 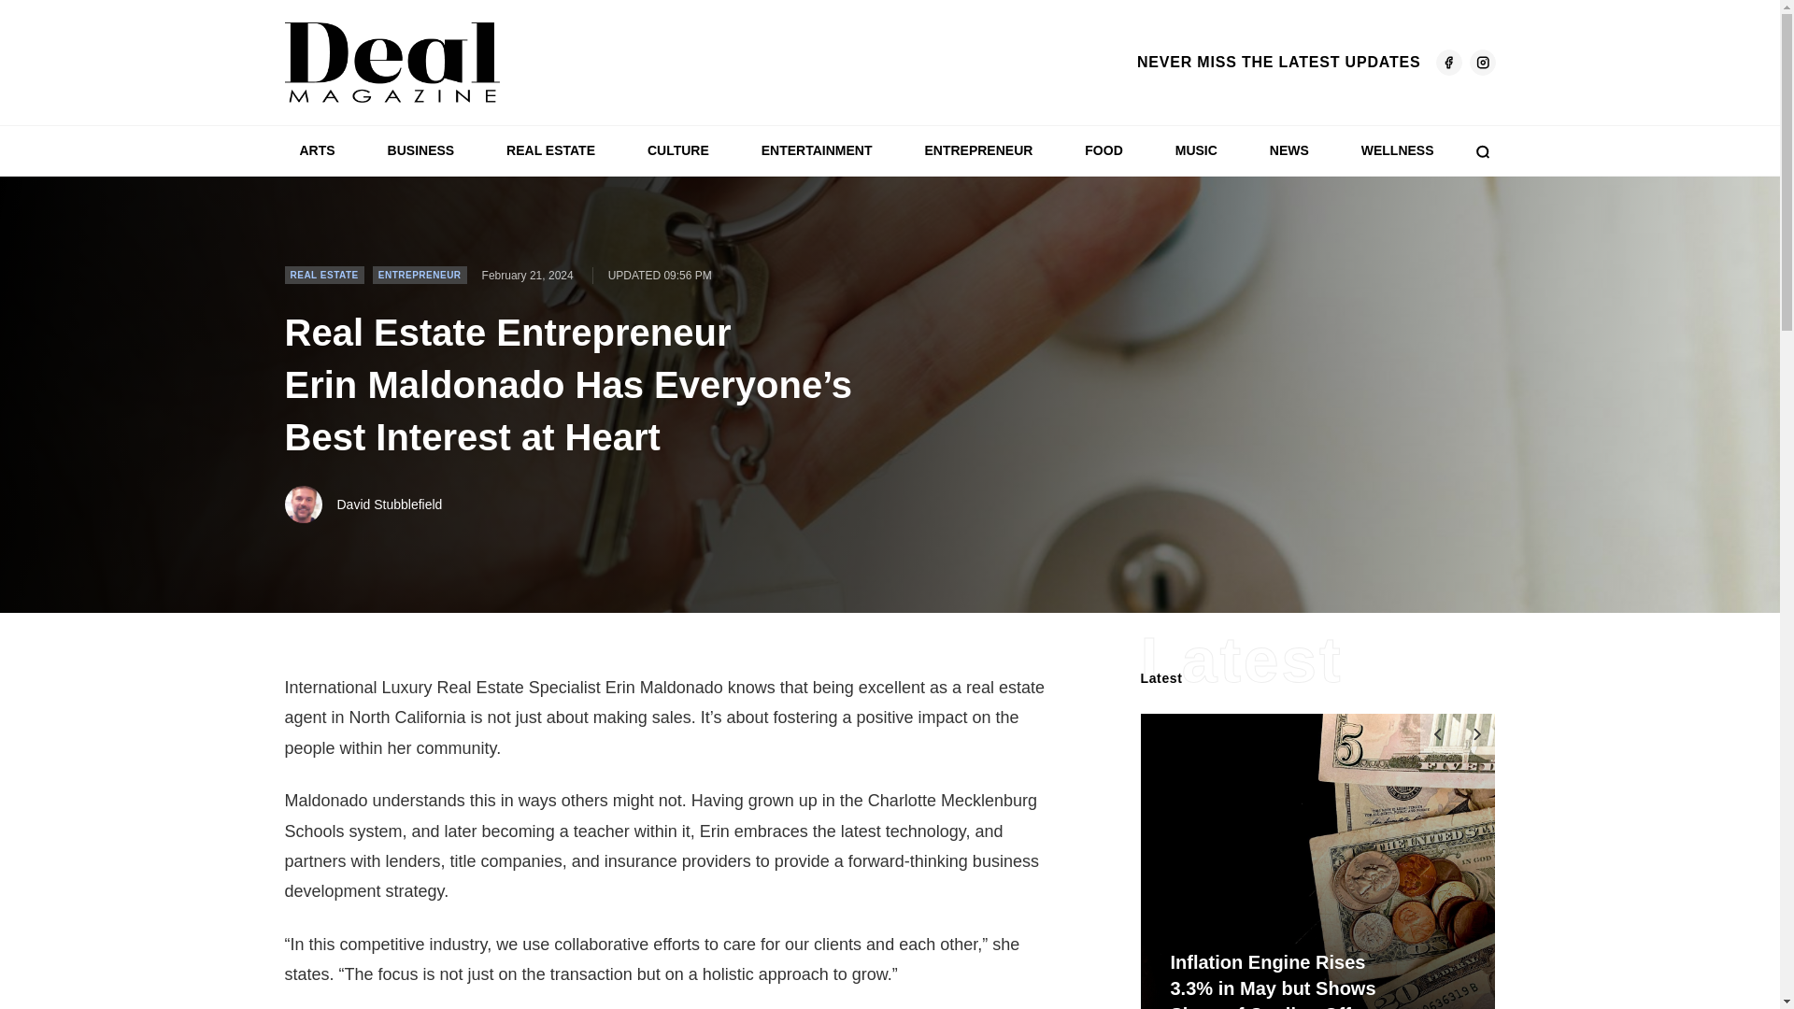 I want to click on ENTREPRENEUR, so click(x=978, y=150).